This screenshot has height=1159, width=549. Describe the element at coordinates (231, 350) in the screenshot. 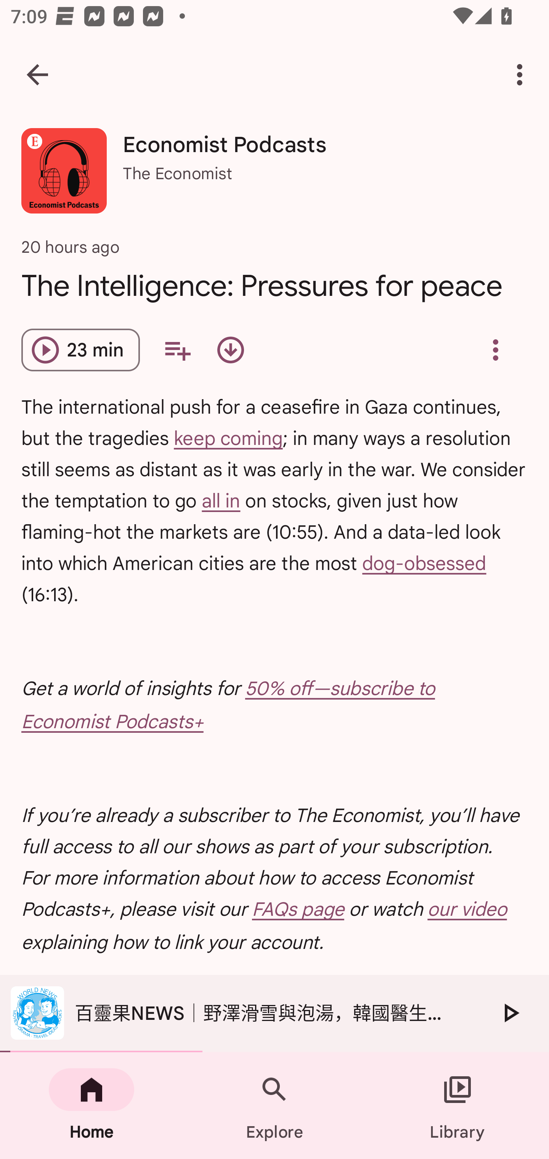

I see `Download episode` at that location.